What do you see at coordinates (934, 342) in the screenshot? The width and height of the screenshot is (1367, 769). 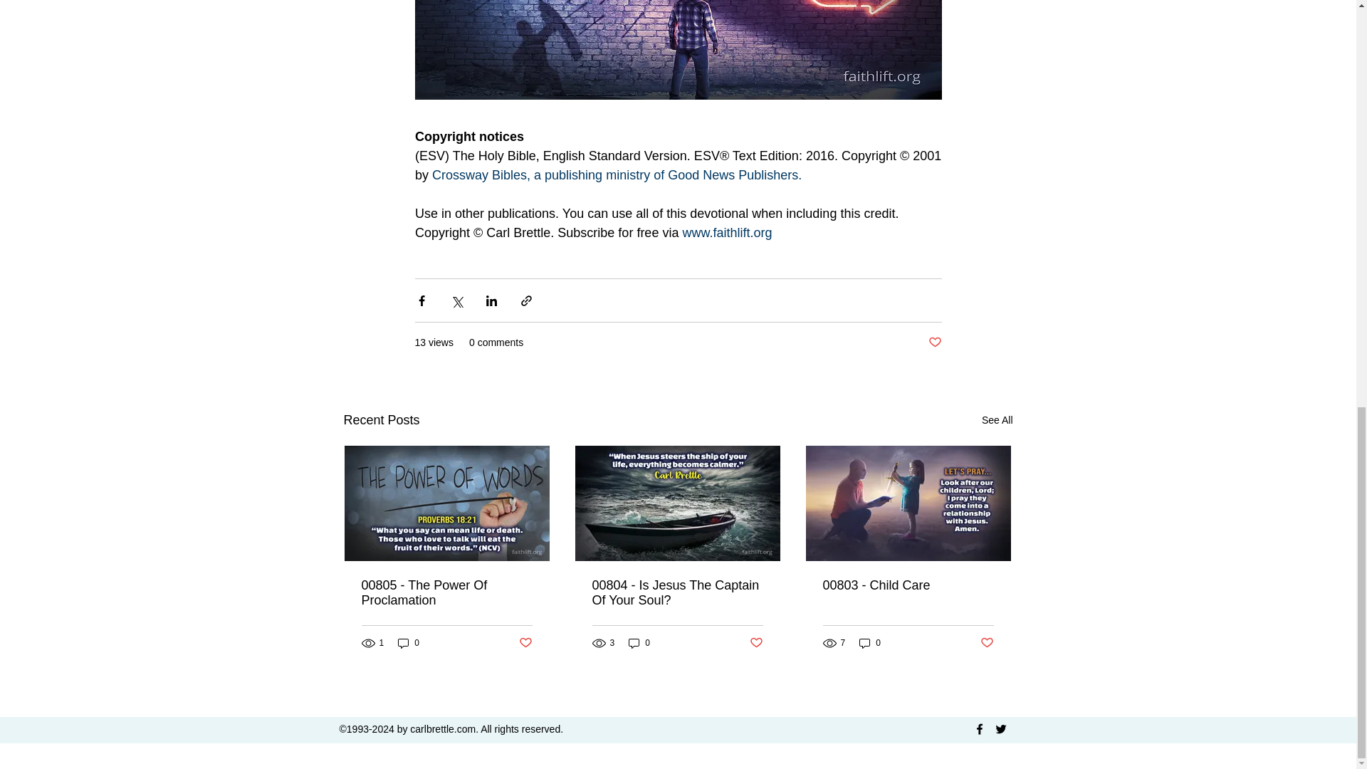 I see `Post not marked as liked` at bounding box center [934, 342].